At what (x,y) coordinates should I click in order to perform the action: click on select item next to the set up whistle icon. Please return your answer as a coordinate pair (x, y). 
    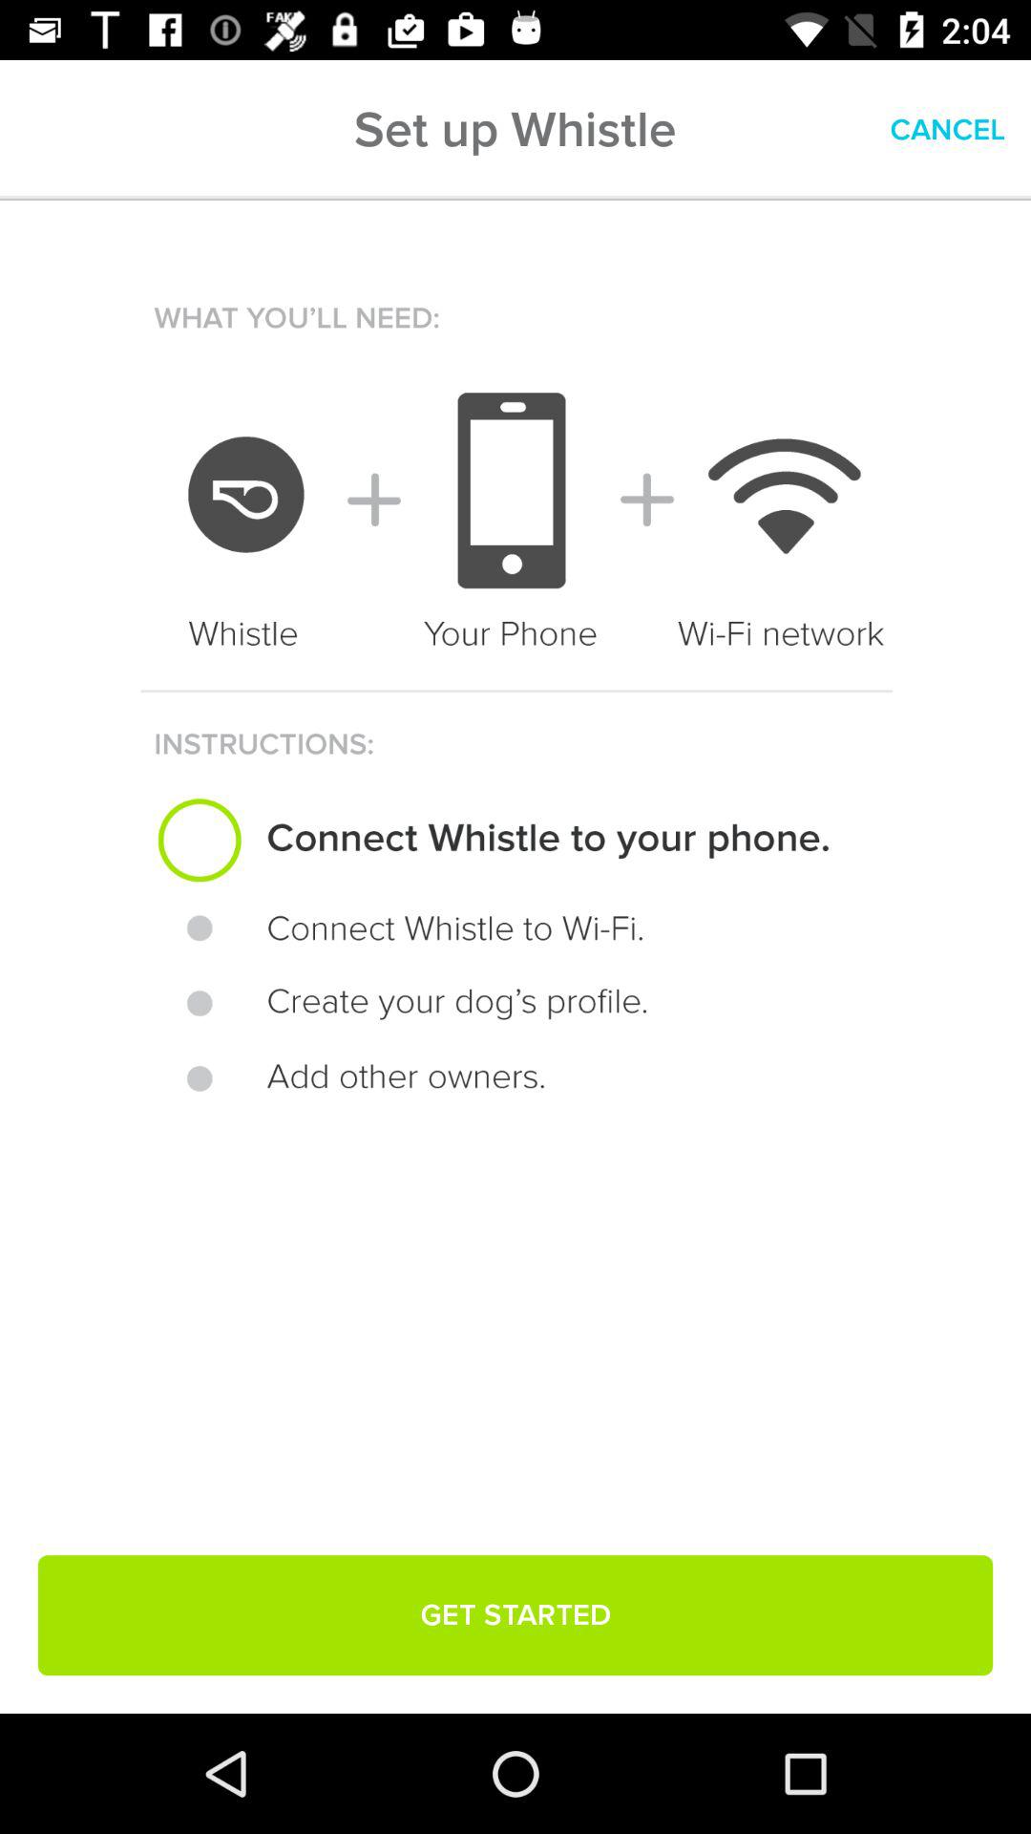
    Looking at the image, I should click on (947, 130).